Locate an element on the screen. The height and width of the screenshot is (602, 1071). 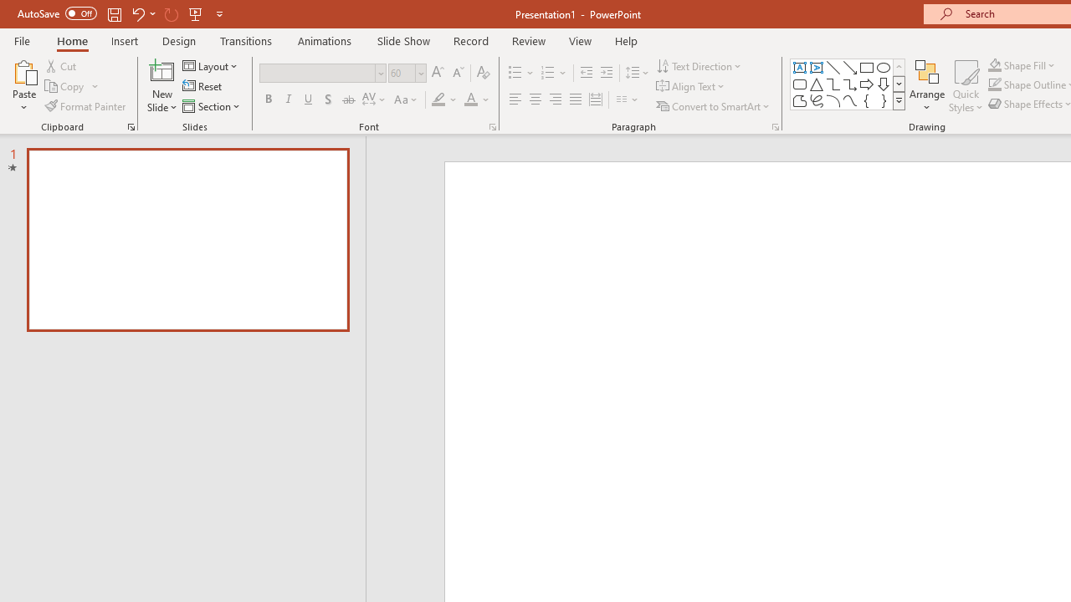
Arc is located at coordinates (833, 100).